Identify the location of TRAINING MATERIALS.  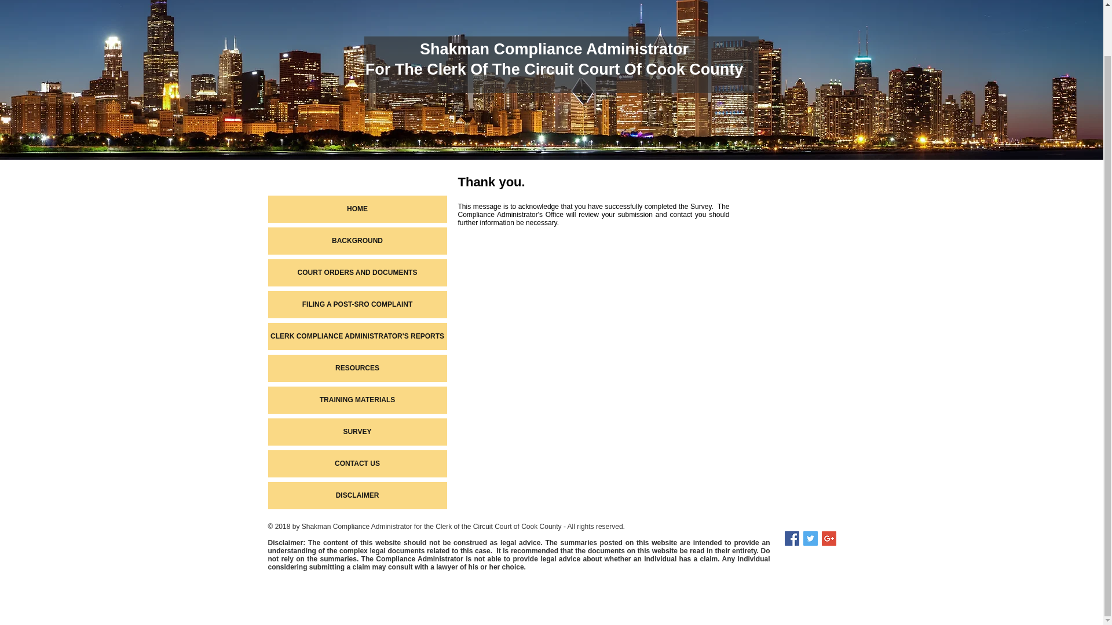
(357, 400).